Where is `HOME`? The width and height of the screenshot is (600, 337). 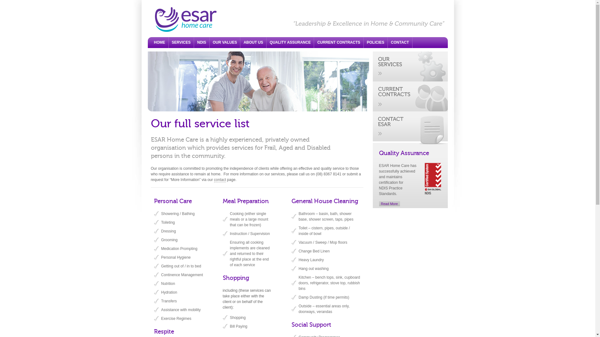
HOME is located at coordinates (159, 42).